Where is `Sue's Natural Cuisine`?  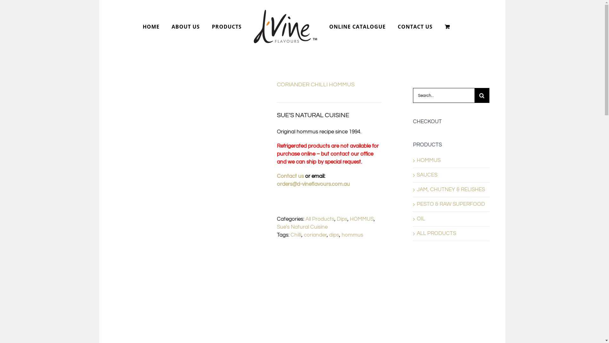
Sue's Natural Cuisine is located at coordinates (302, 227).